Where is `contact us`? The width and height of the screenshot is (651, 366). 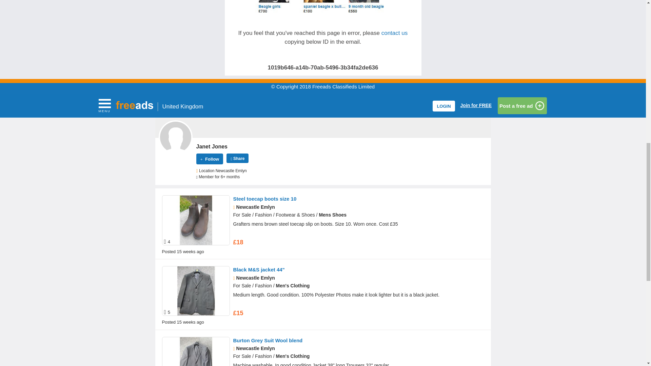 contact us is located at coordinates (395, 33).